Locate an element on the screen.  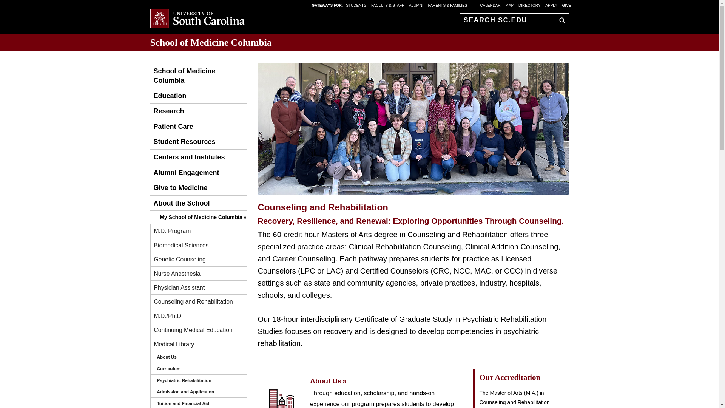
School of Medicine Columbia is located at coordinates (211, 42).